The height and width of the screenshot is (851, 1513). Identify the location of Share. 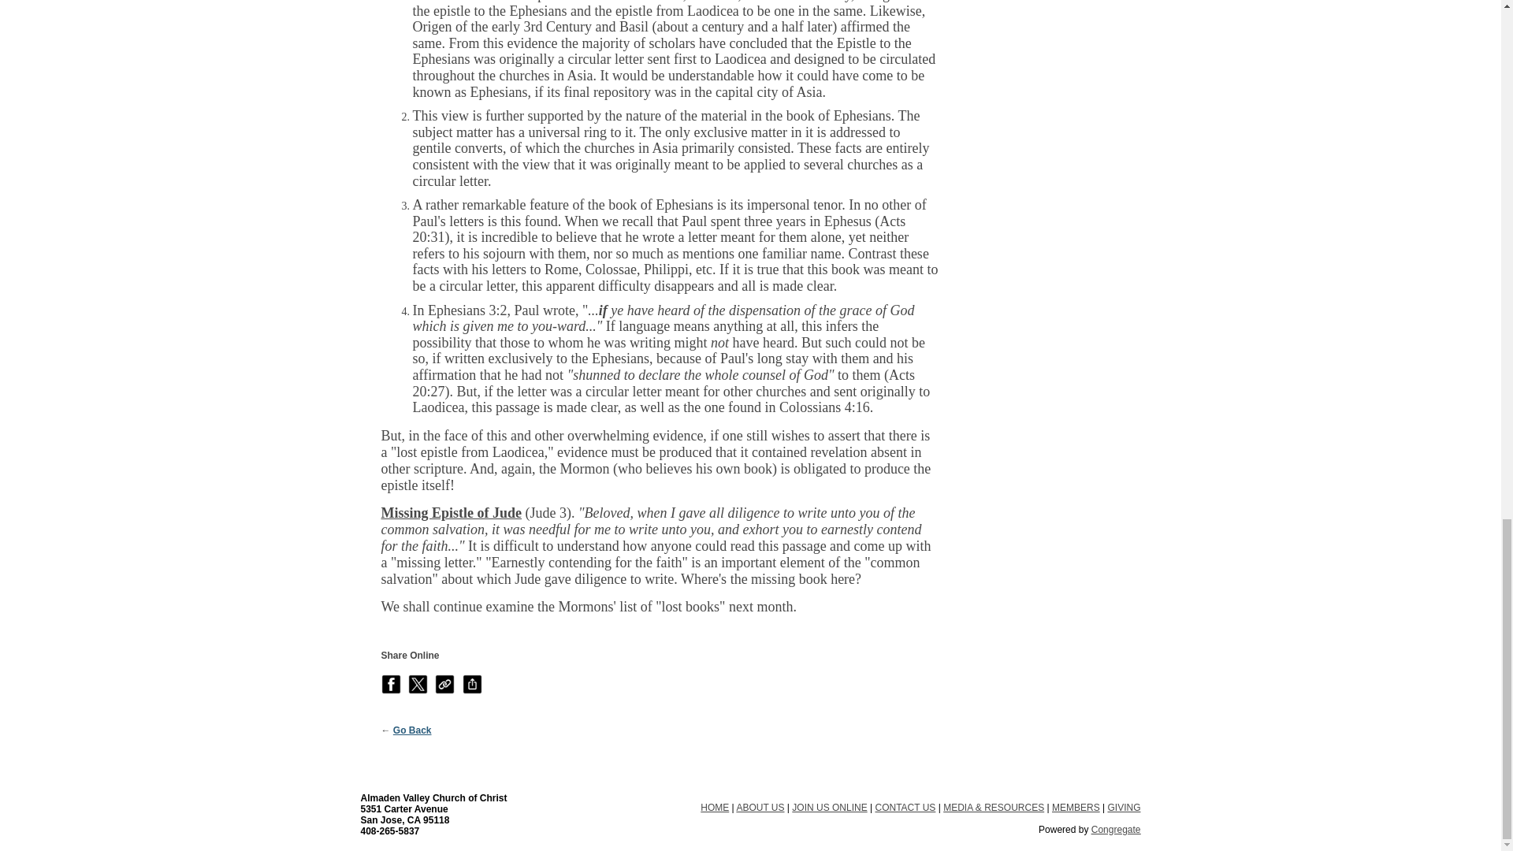
(473, 684).